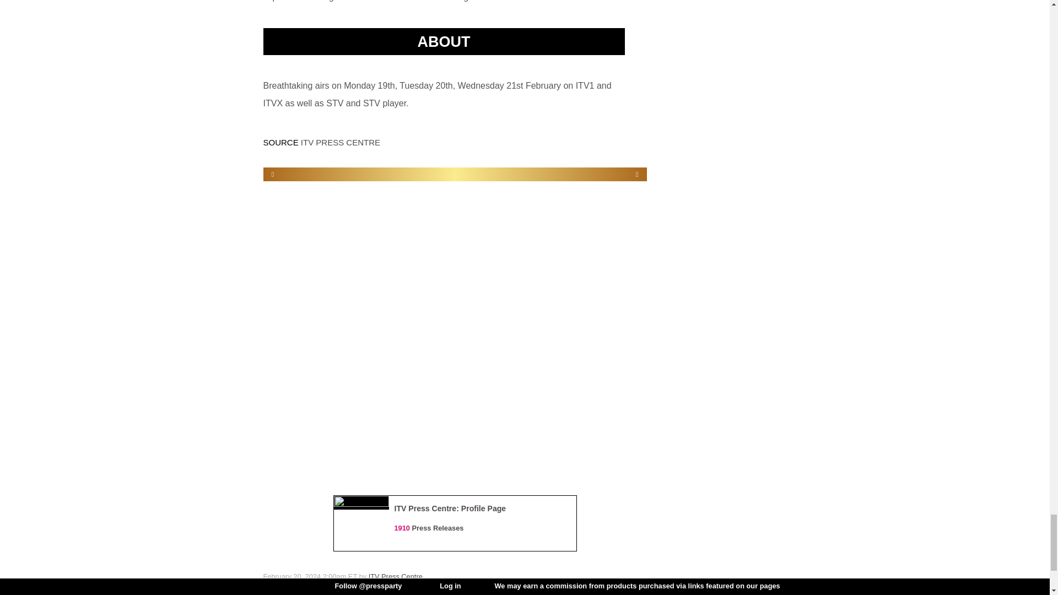 The image size is (1058, 595). I want to click on centre, so click(314, 585).